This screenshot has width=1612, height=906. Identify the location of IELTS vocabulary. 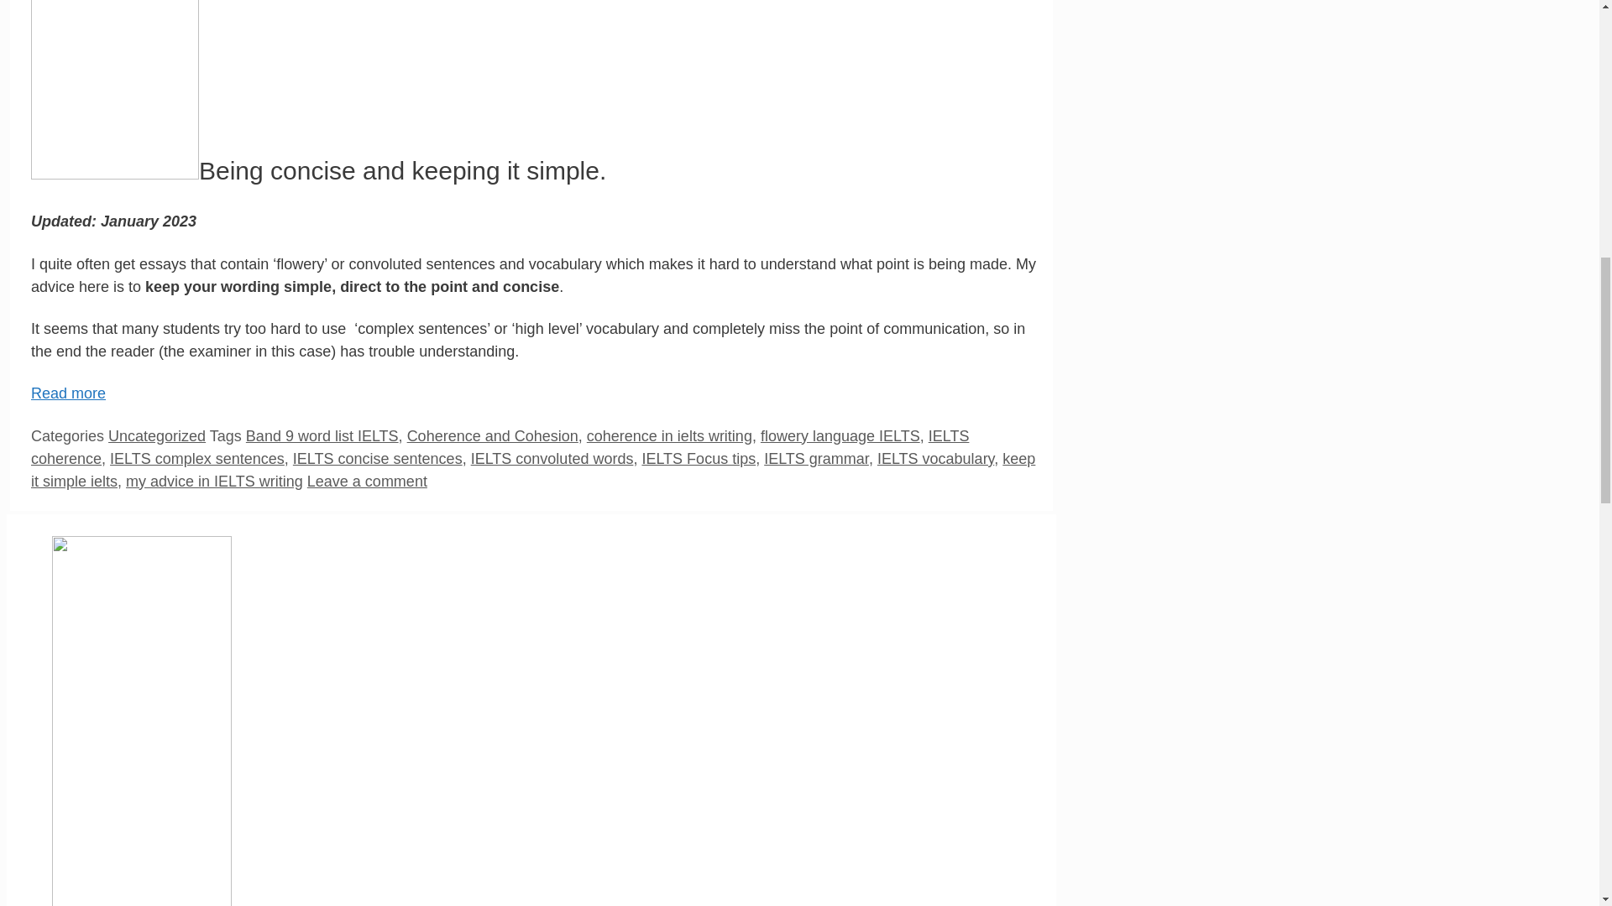
(935, 458).